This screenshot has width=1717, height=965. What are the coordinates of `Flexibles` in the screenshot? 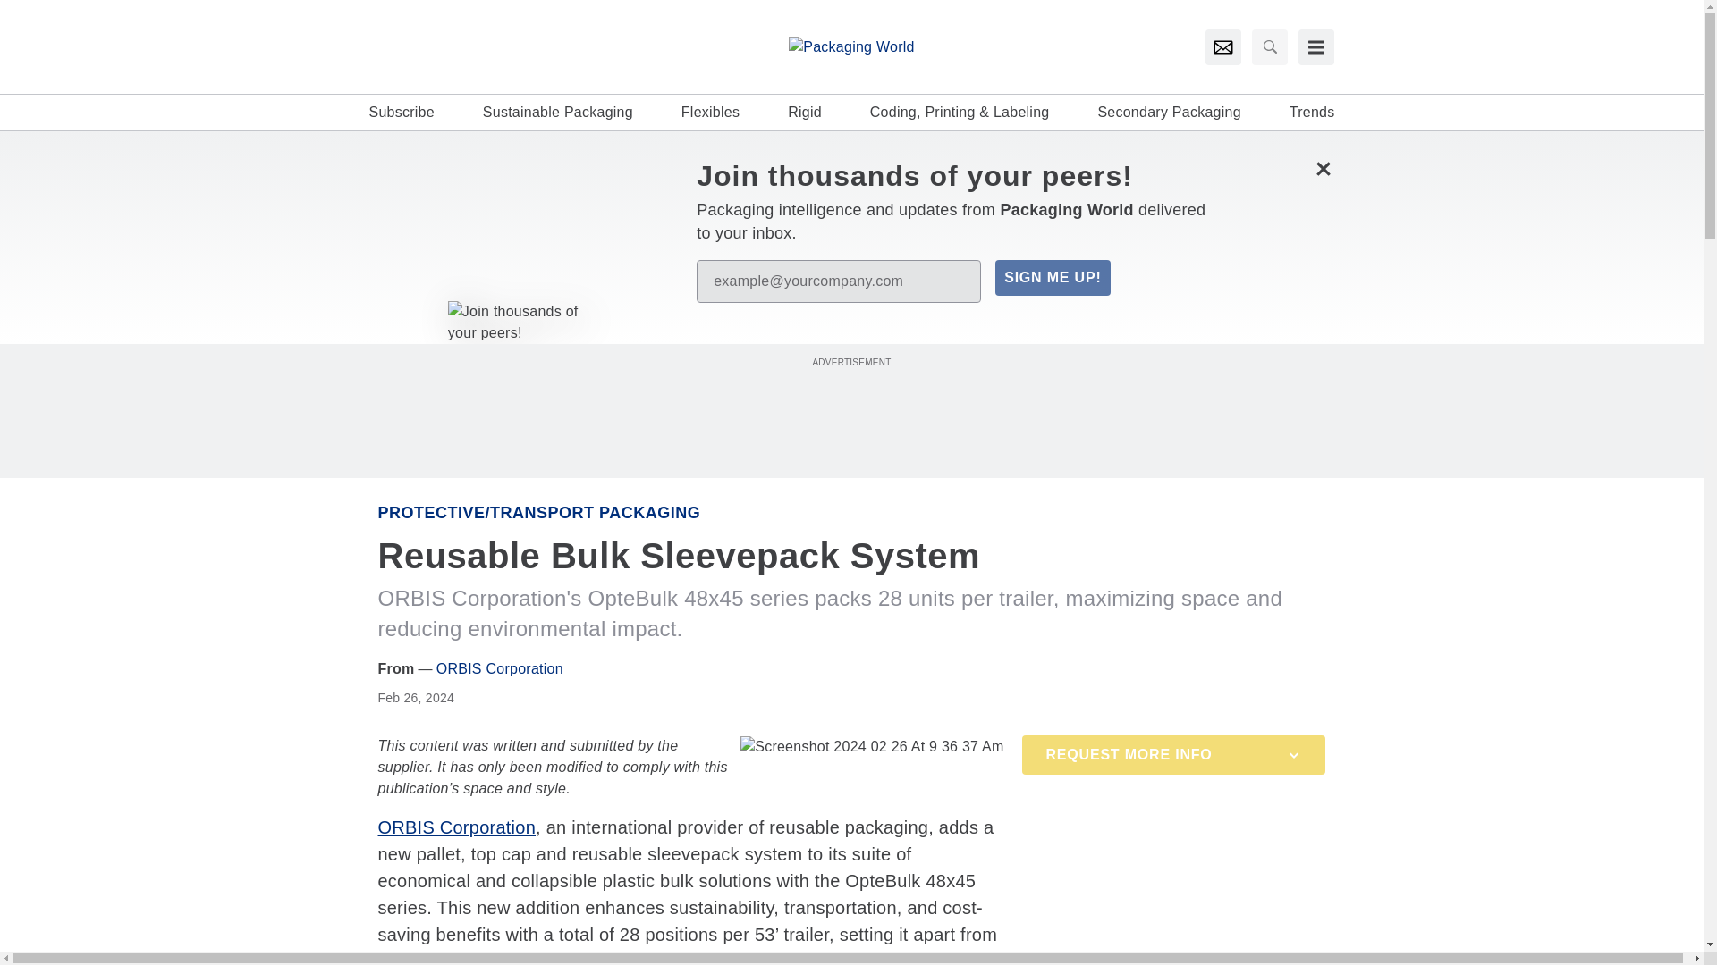 It's located at (710, 113).